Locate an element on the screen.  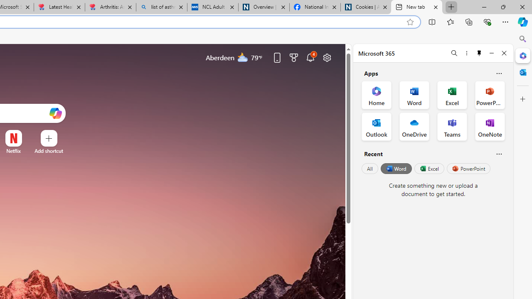
Word is located at coordinates (396, 169).